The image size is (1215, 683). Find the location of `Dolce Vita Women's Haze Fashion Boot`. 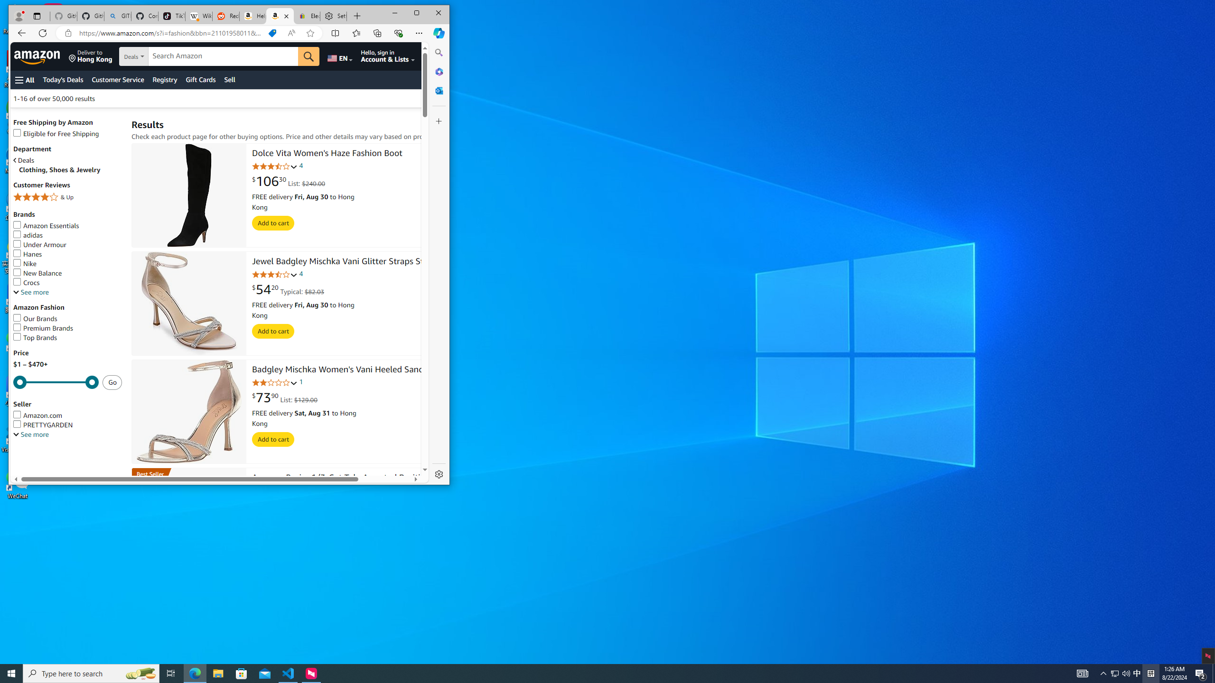

Dolce Vita Women's Haze Fashion Boot is located at coordinates (387, 56).